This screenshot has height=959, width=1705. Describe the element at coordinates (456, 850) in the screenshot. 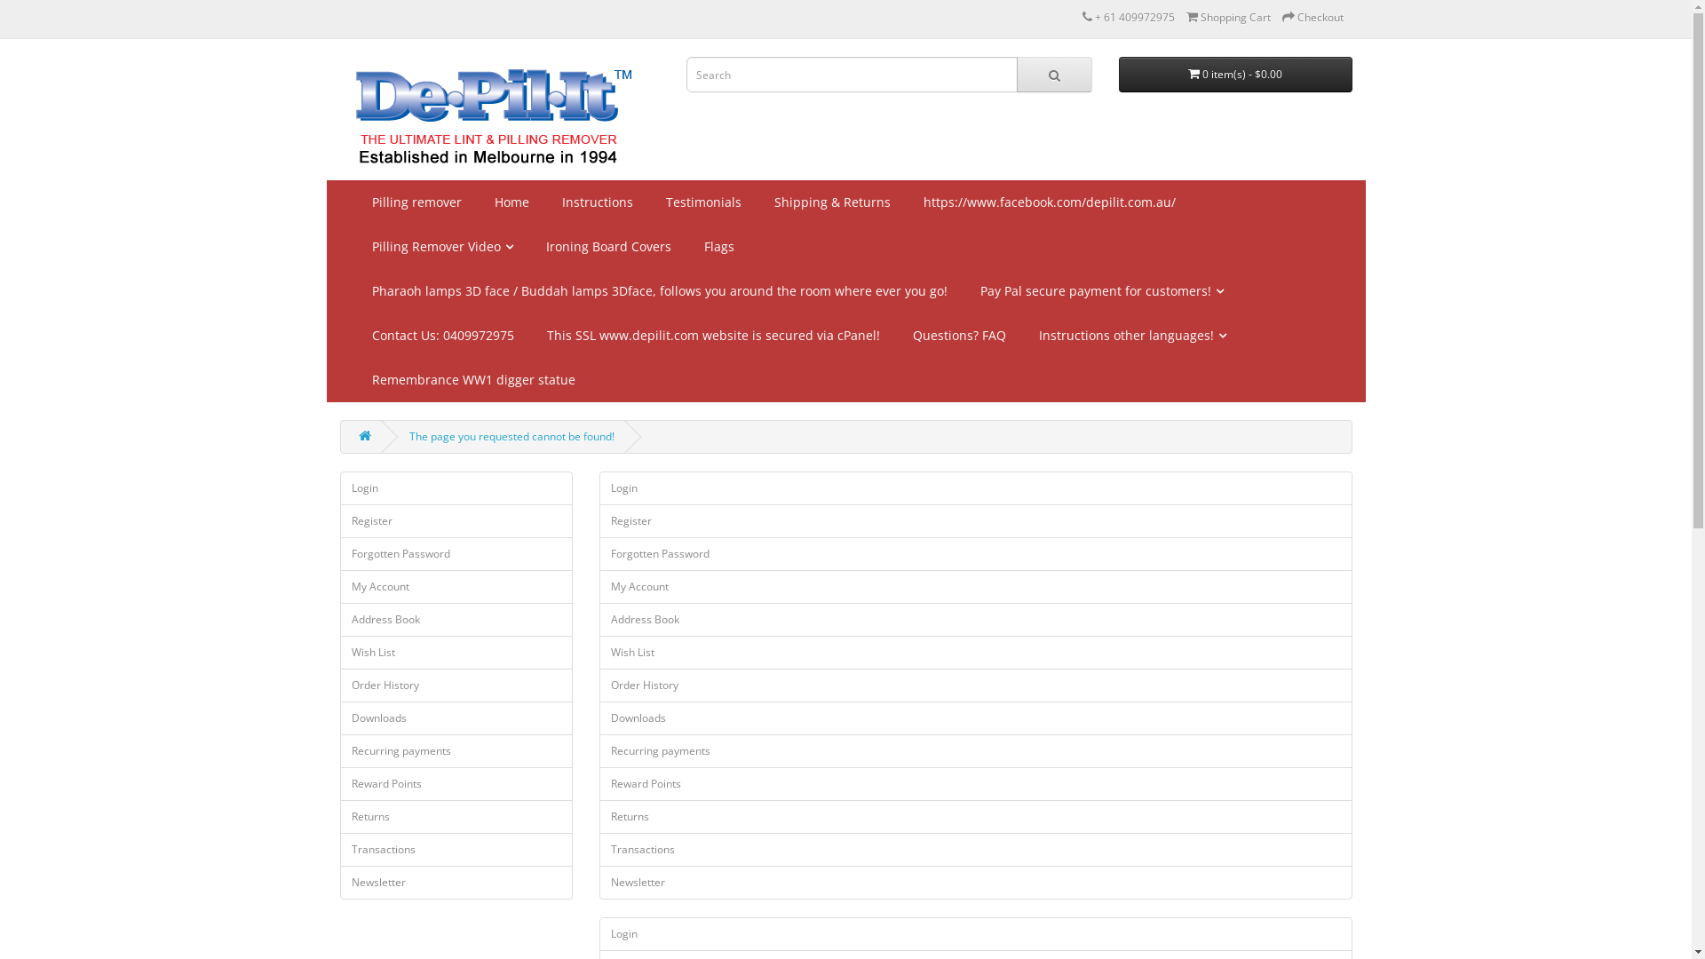

I see `Transactions` at that location.